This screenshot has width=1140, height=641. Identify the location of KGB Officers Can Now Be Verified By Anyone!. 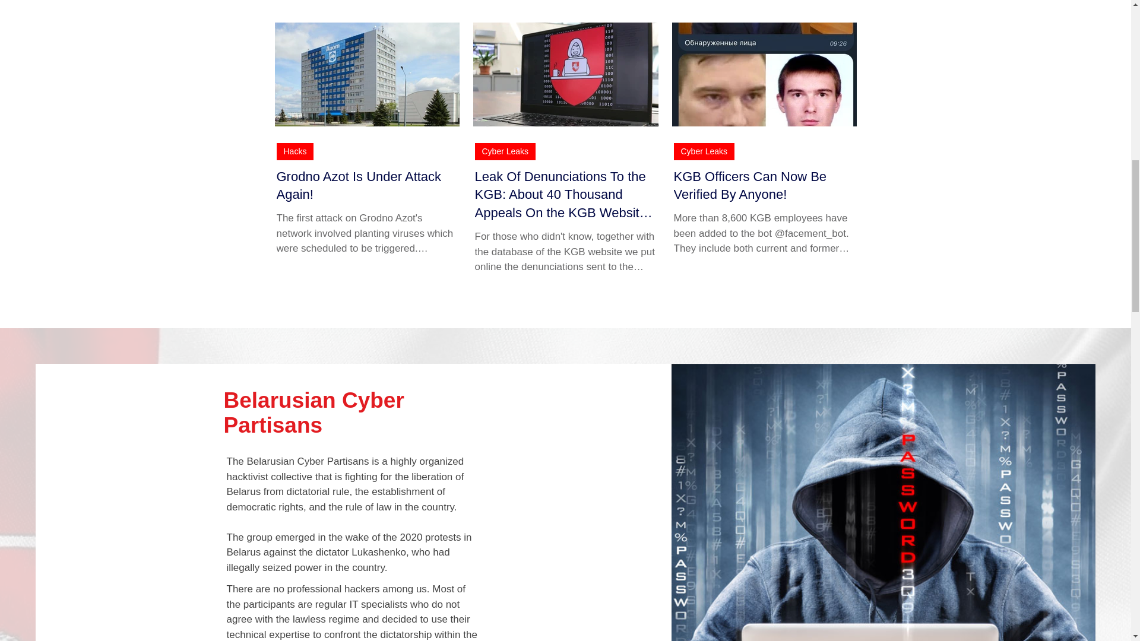
(764, 186).